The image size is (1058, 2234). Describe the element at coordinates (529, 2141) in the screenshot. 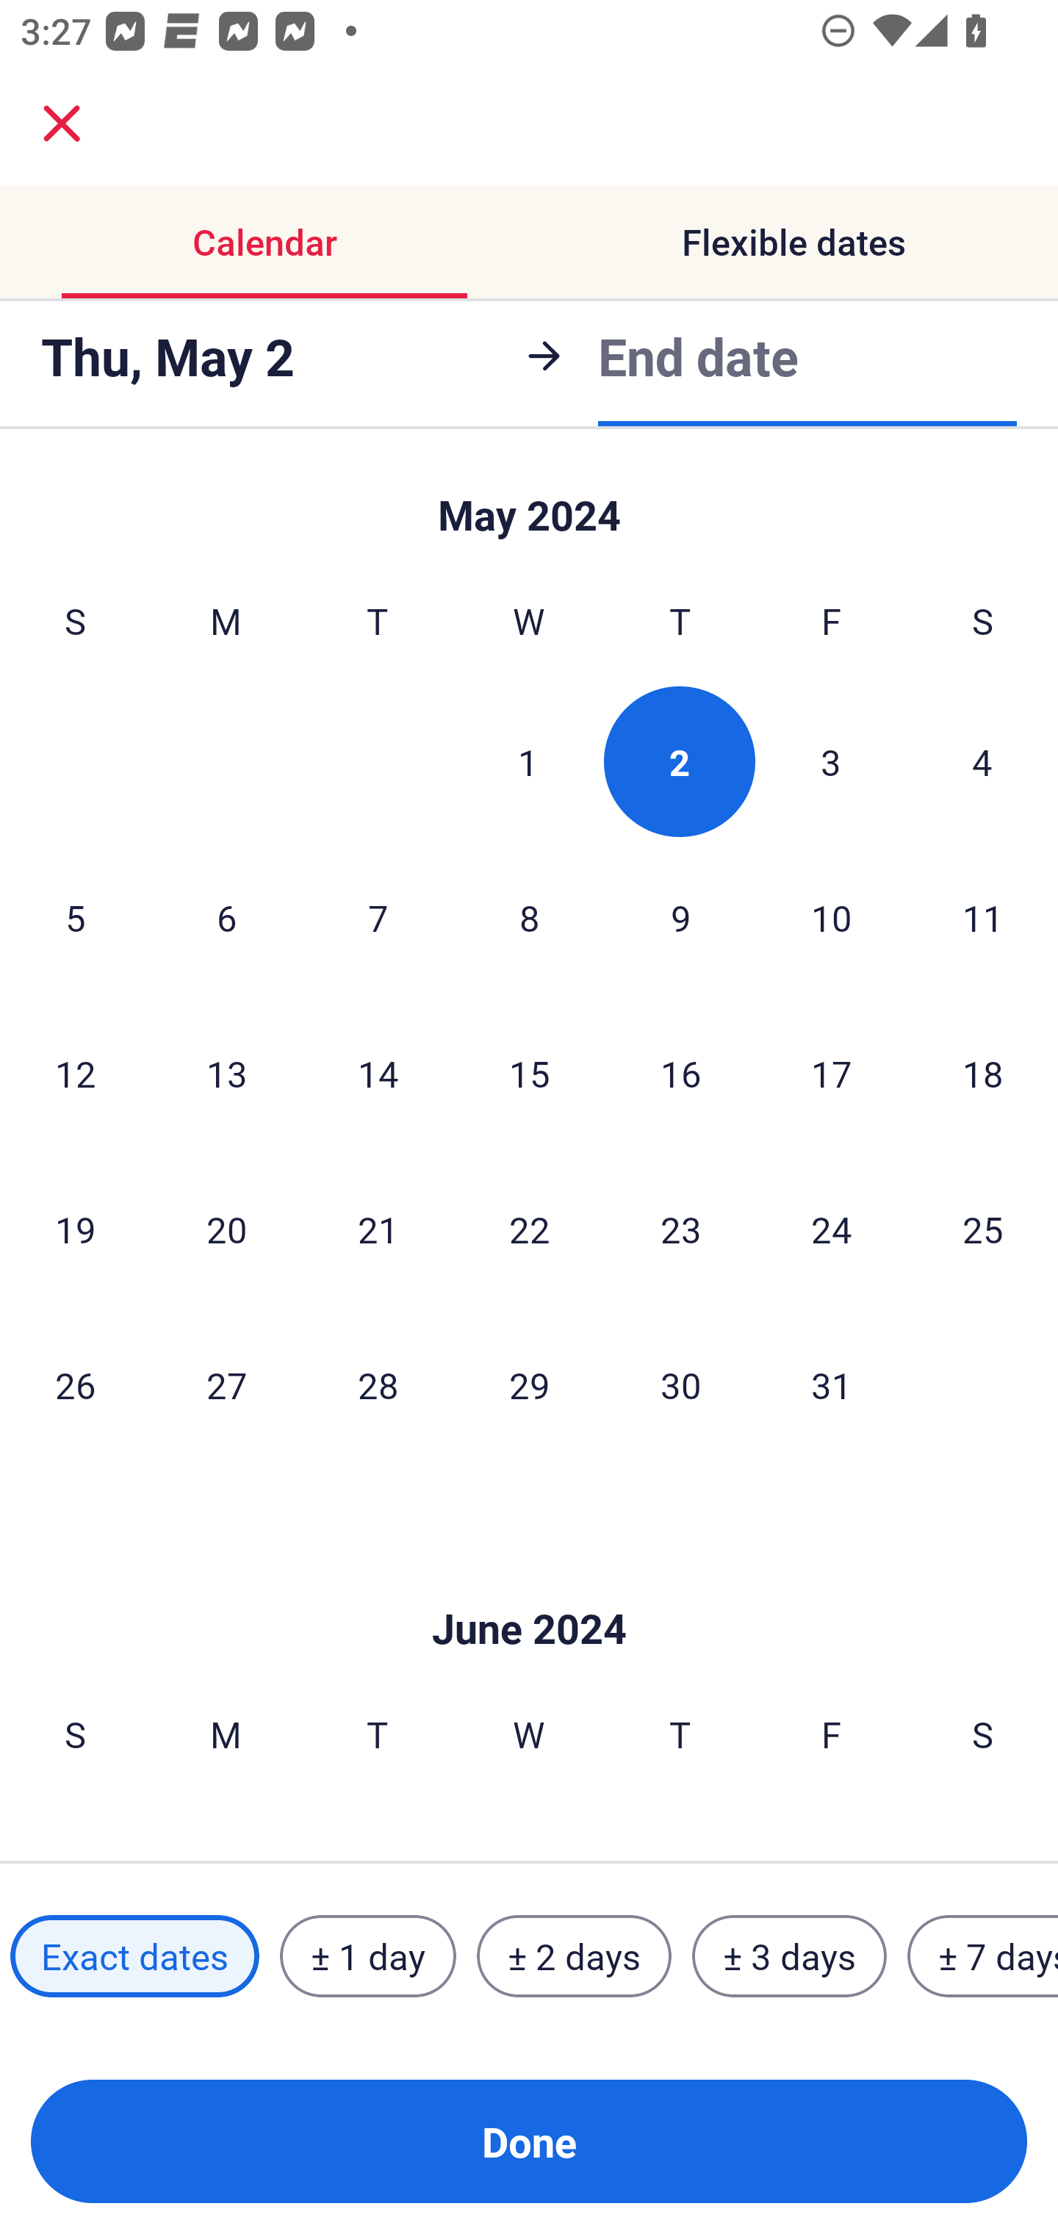

I see `Done` at that location.